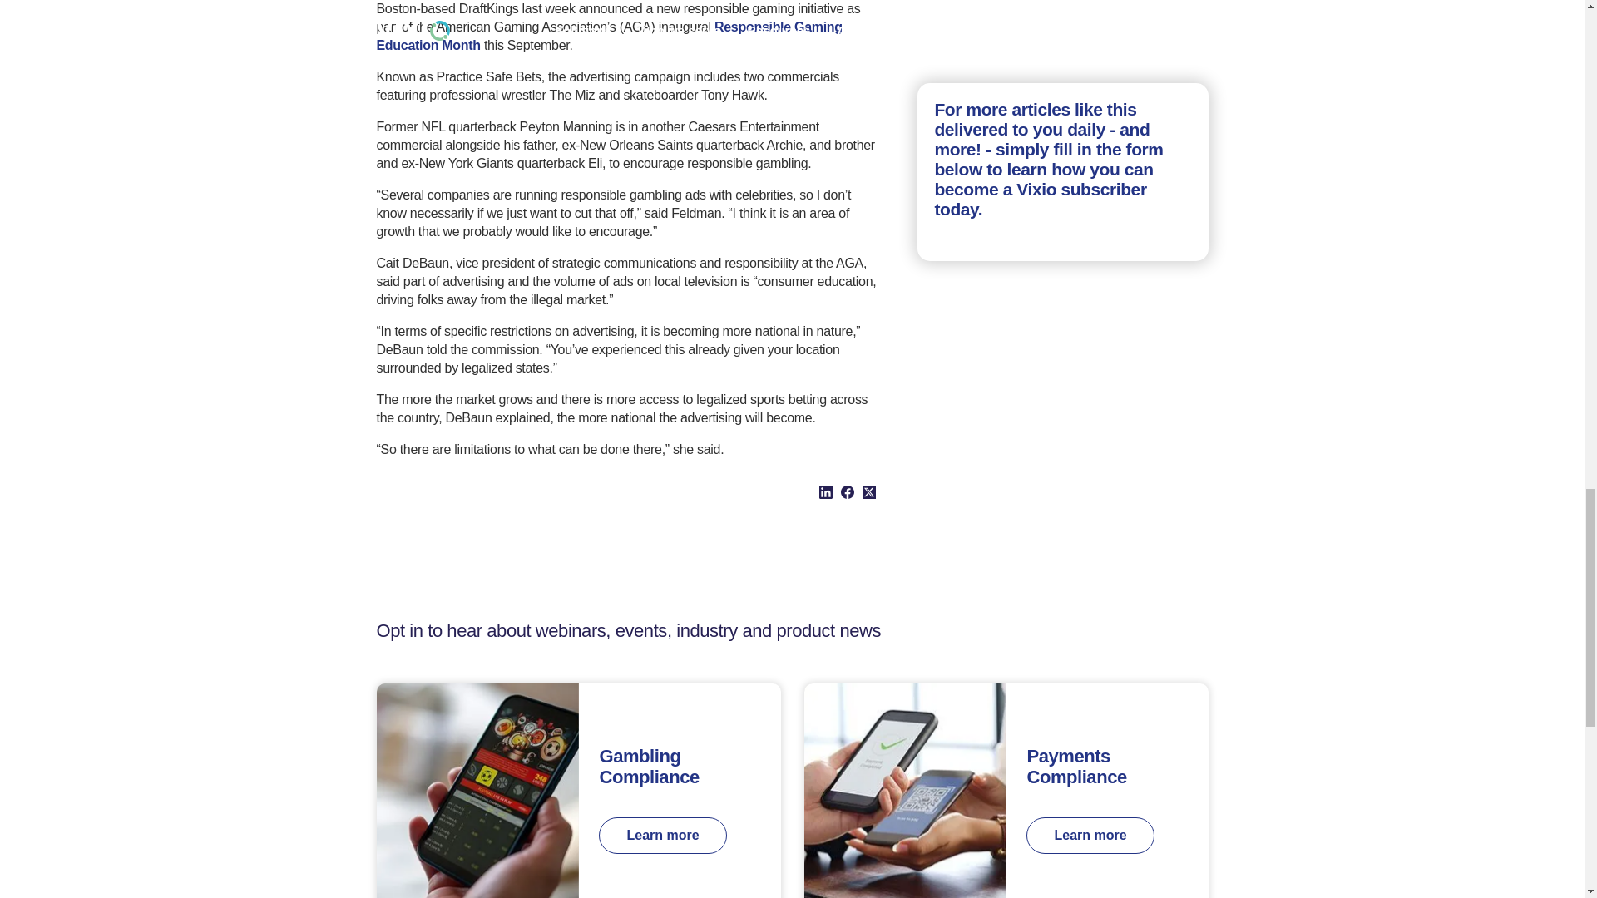 The image size is (1597, 898). What do you see at coordinates (608, 35) in the screenshot?
I see `Responsible Gaming Education Month` at bounding box center [608, 35].